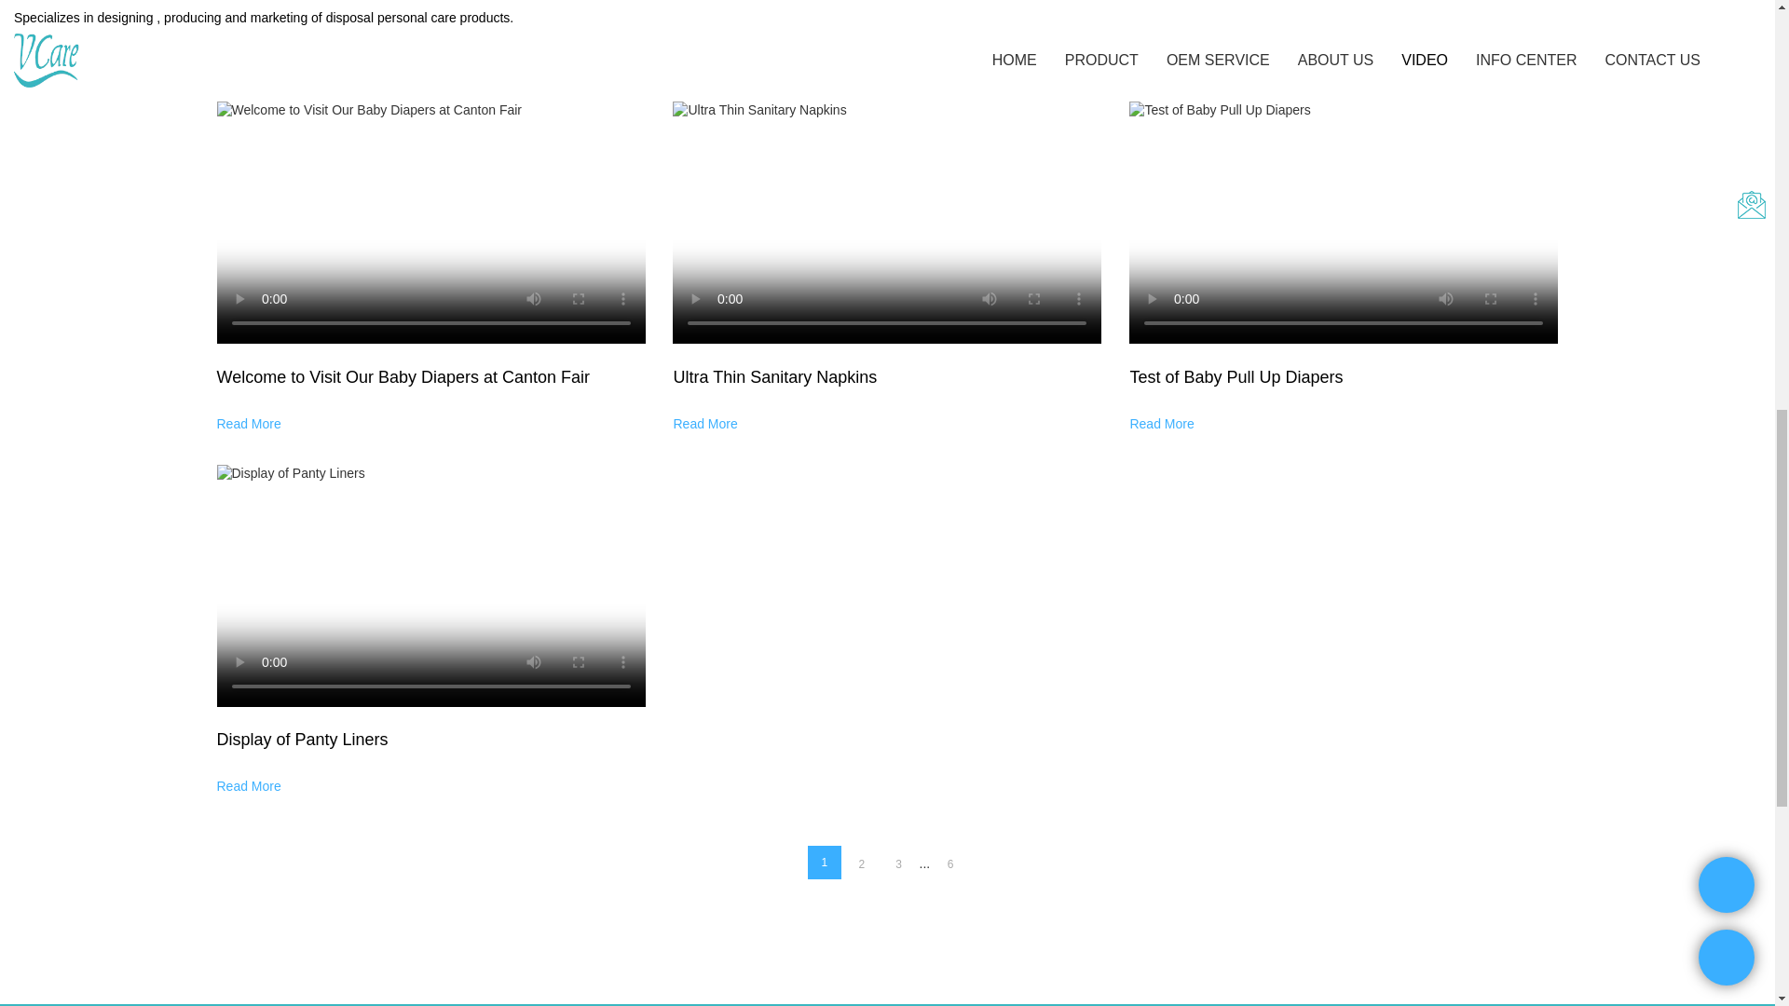 The image size is (1789, 1006). I want to click on Read More, so click(248, 423).